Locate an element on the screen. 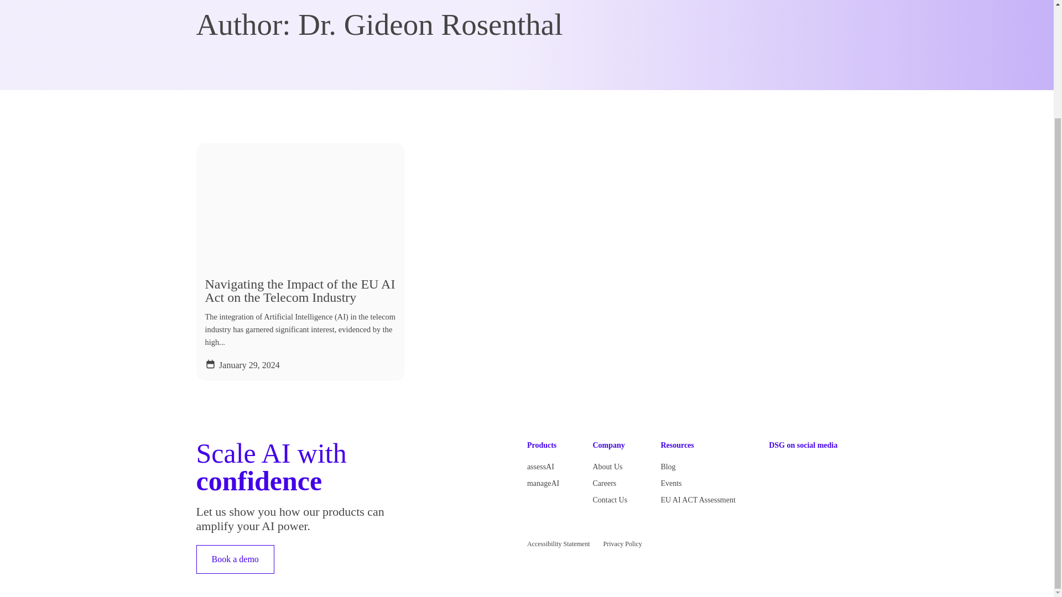 The width and height of the screenshot is (1062, 597). EU AI ACT Assessment is located at coordinates (697, 500).